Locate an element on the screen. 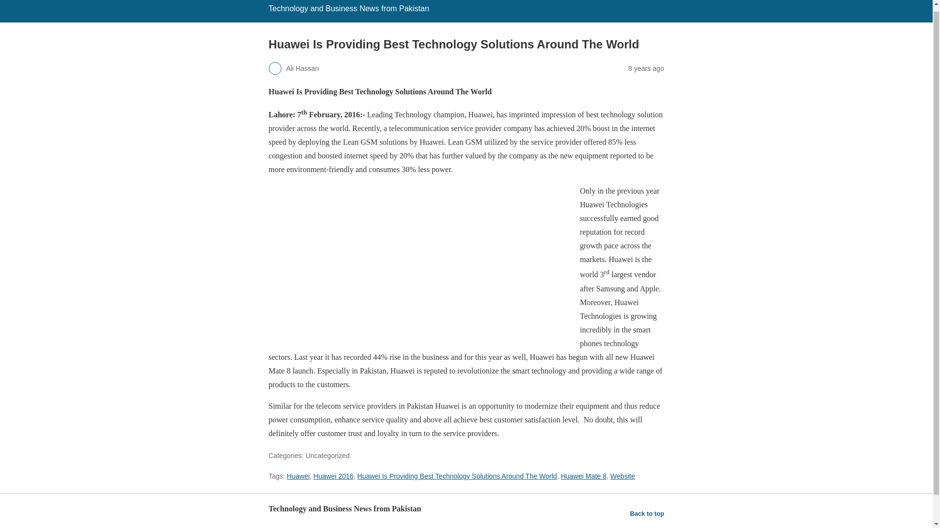 The width and height of the screenshot is (940, 528). Back to top is located at coordinates (647, 513).